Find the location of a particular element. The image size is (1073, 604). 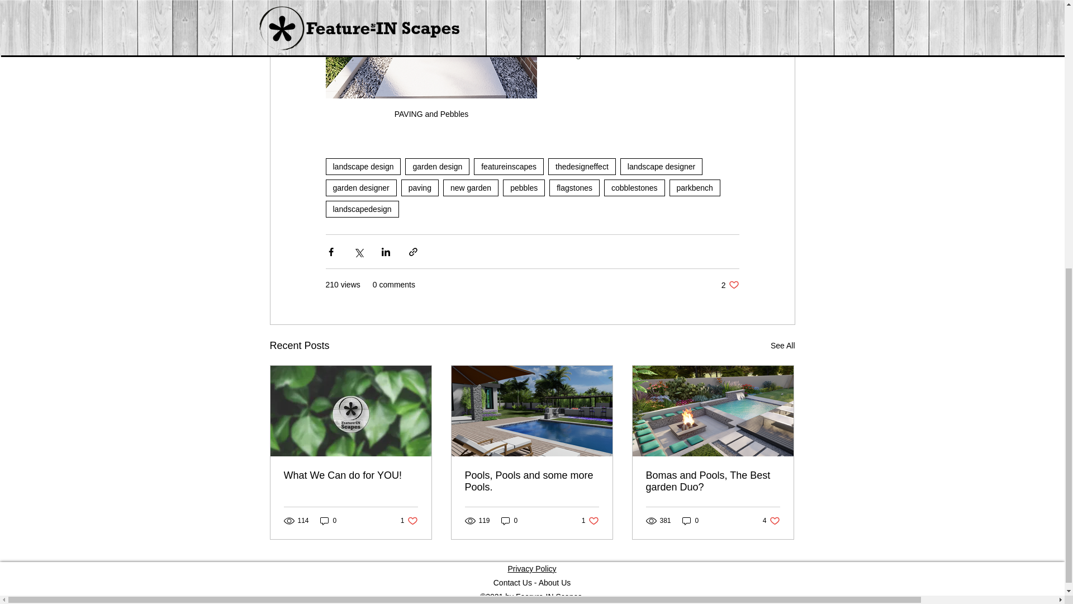

parkbench is located at coordinates (437, 167).